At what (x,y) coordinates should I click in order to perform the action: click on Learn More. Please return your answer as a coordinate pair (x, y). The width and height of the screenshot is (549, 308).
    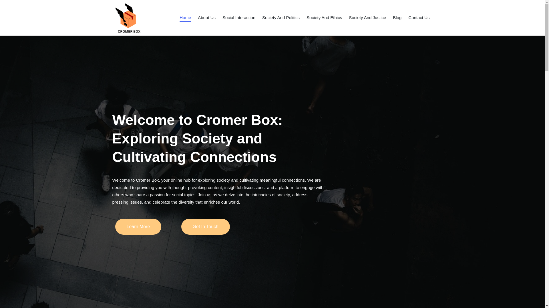
    Looking at the image, I should click on (138, 226).